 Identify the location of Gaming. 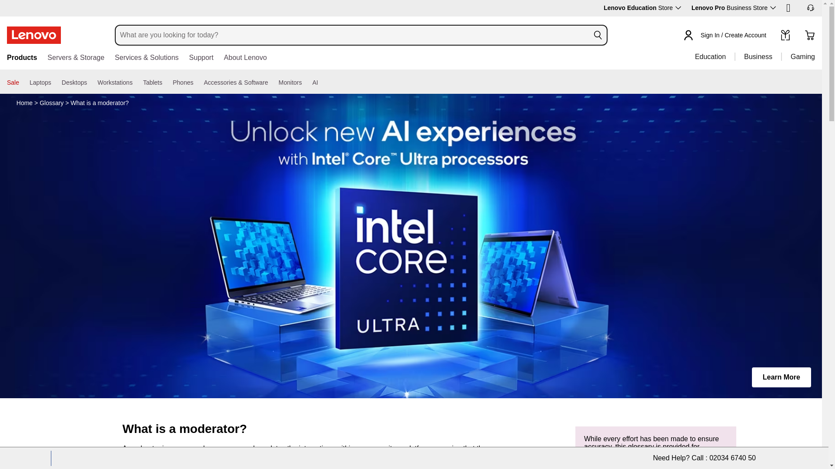
(798, 56).